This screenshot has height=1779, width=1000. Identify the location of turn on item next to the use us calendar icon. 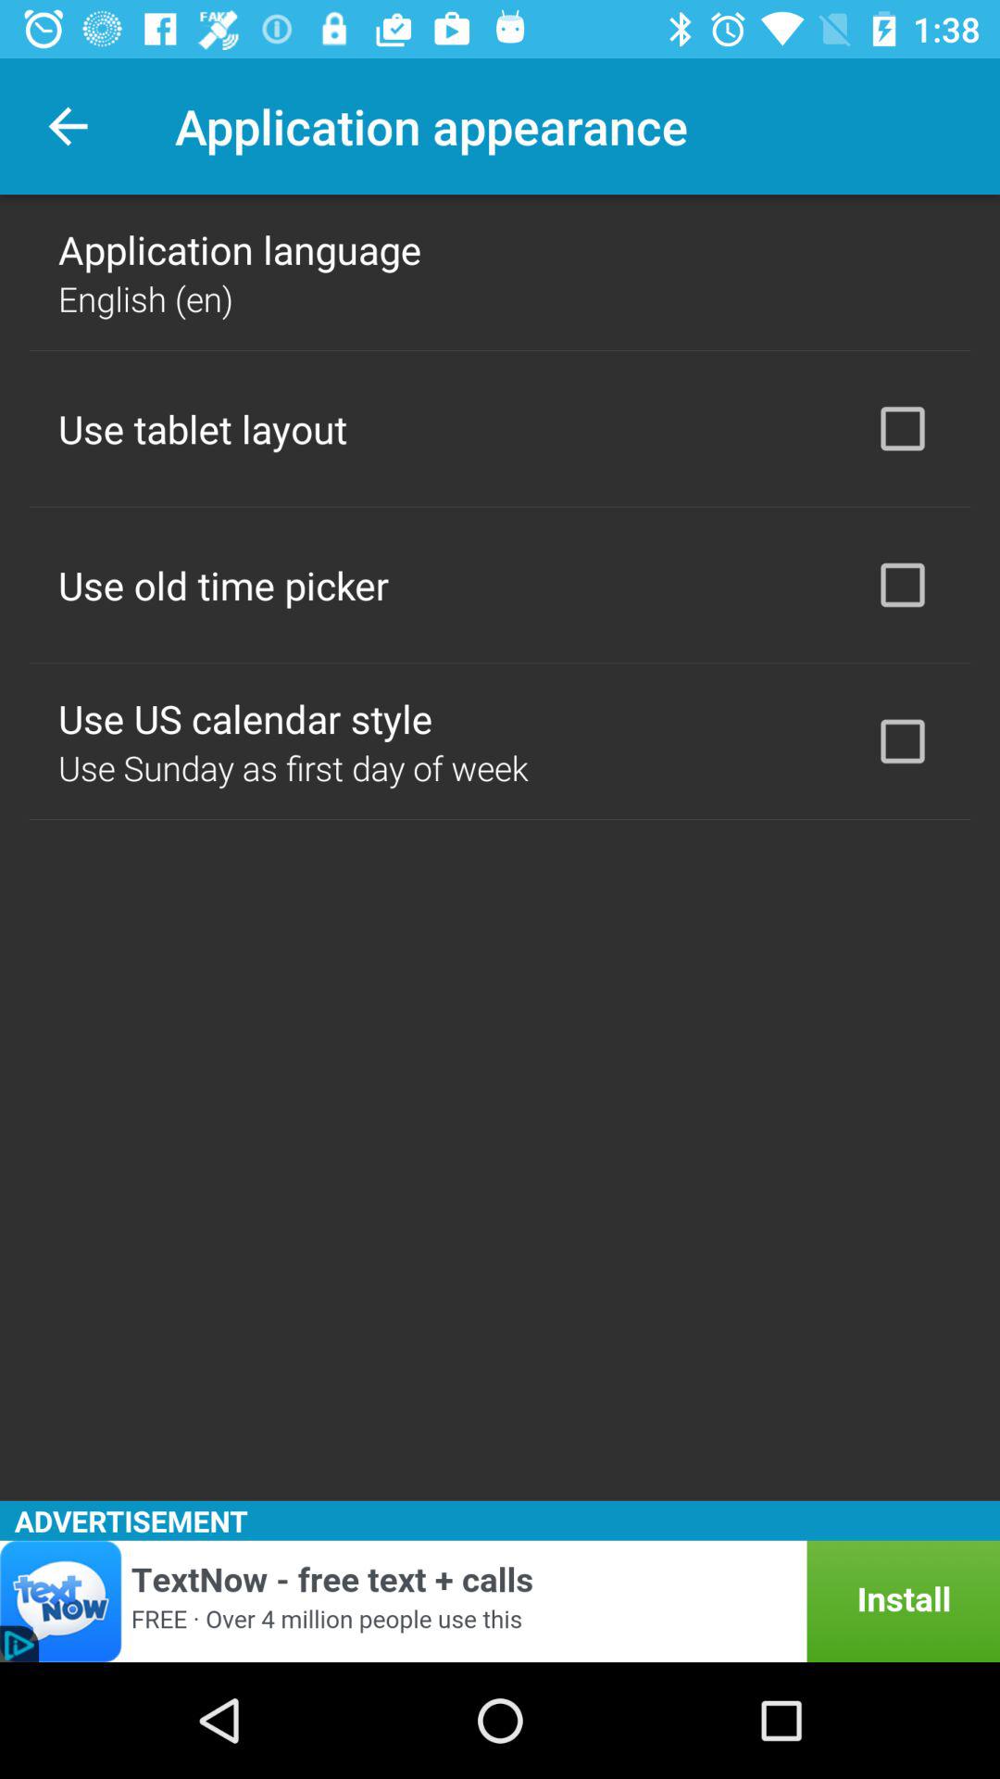
(902, 741).